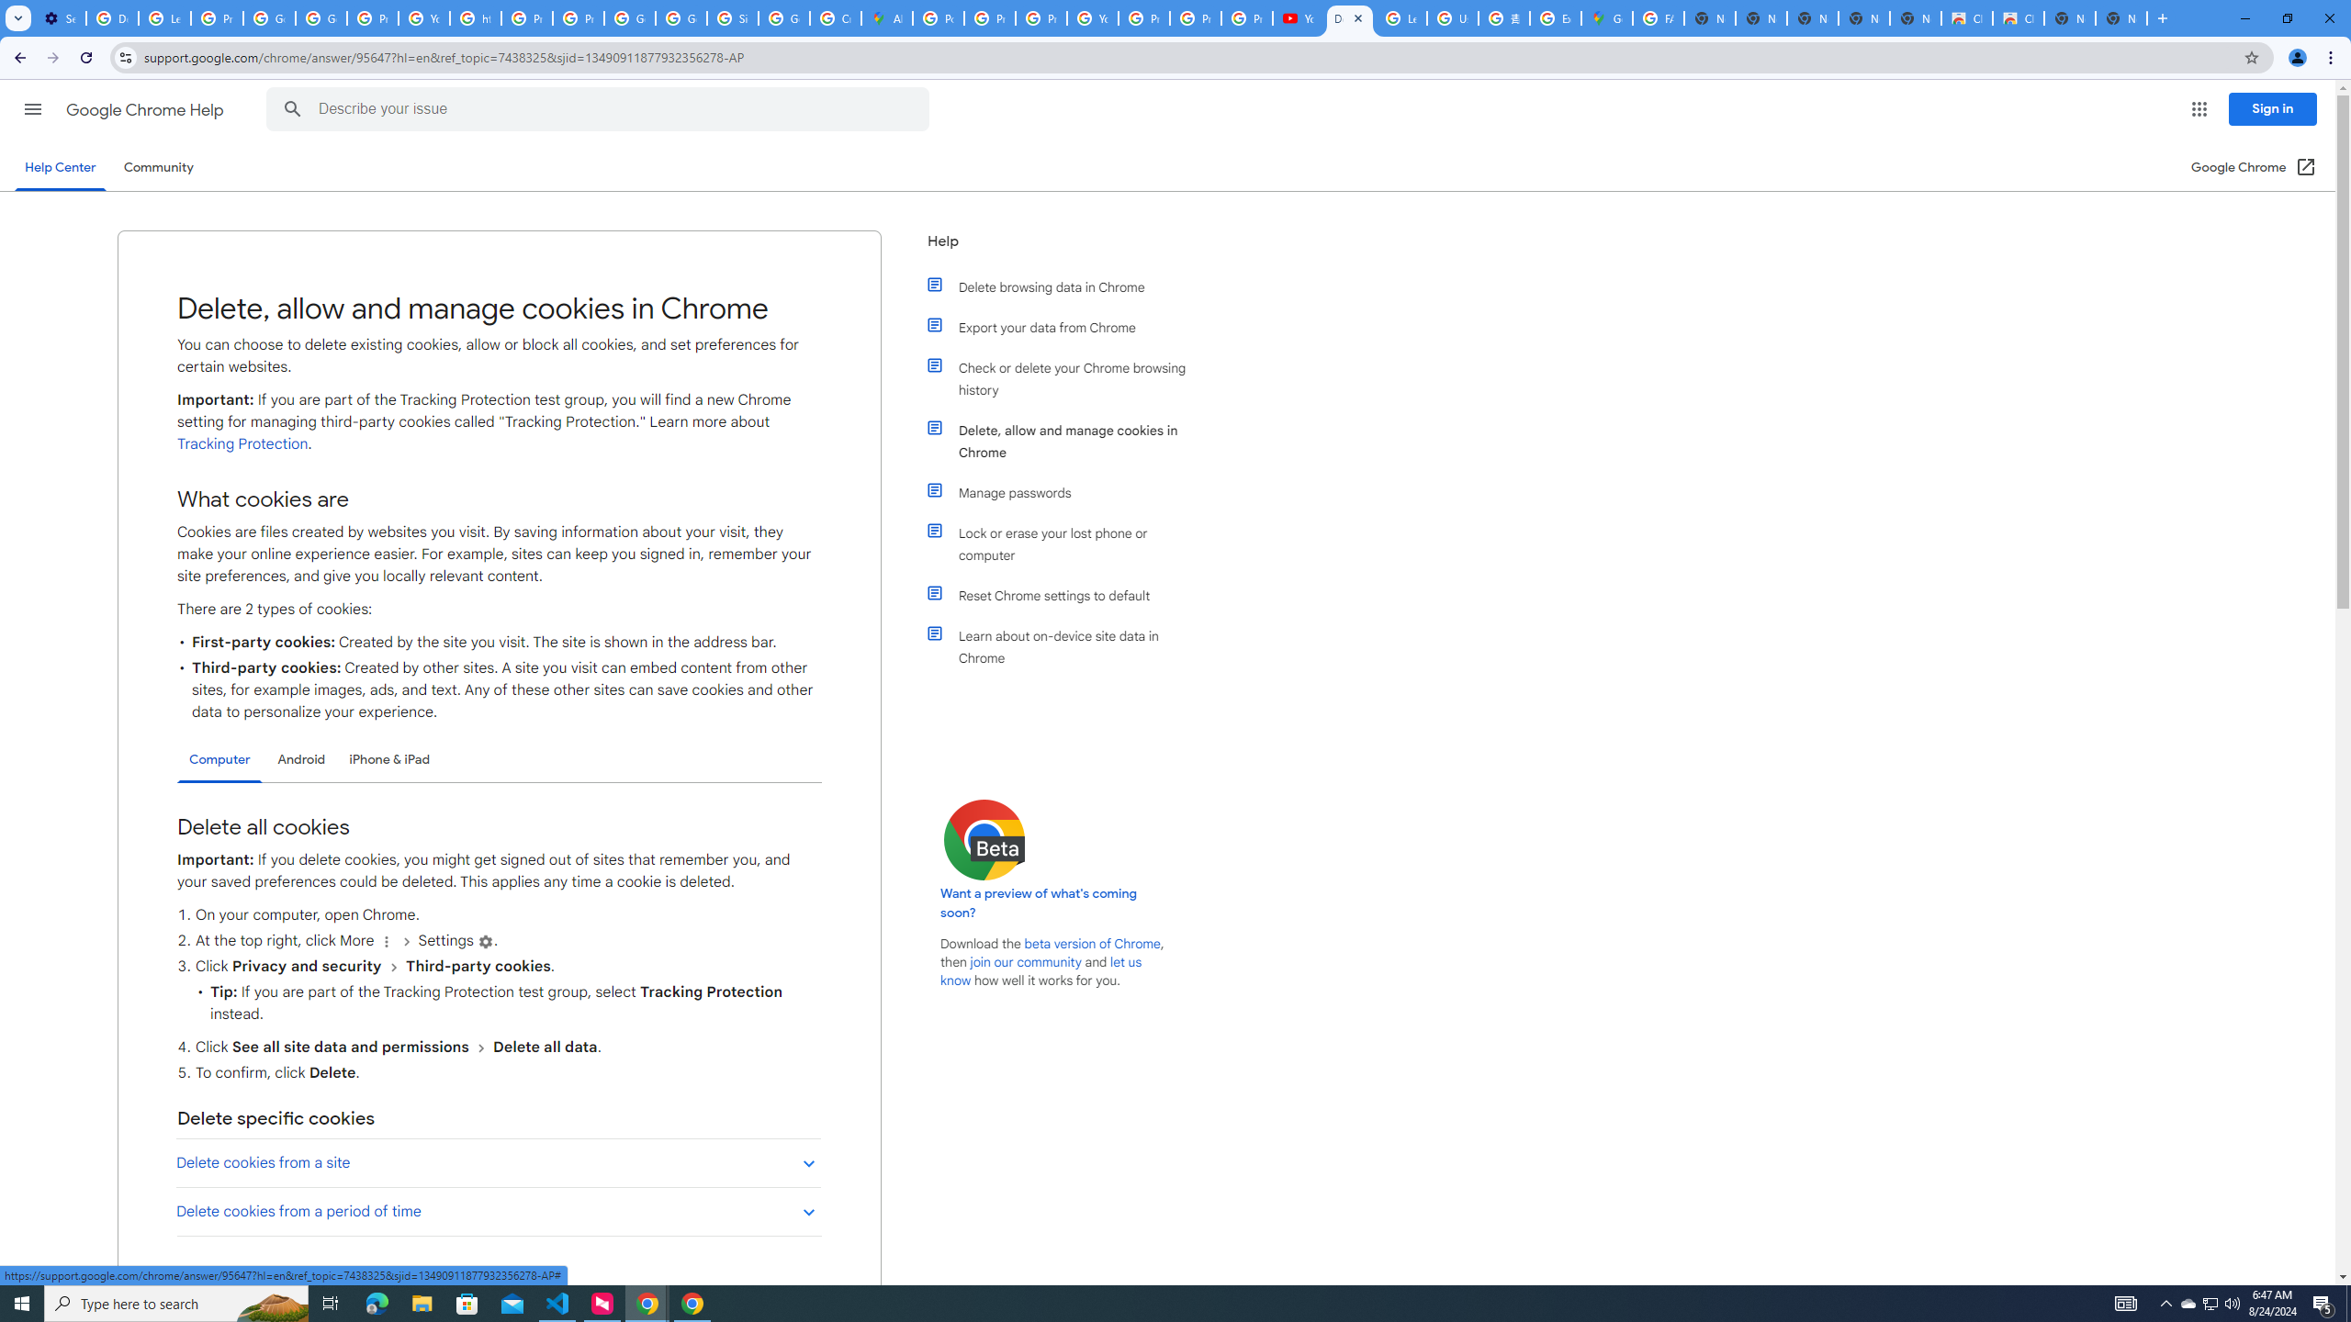 This screenshot has width=2351, height=1322. What do you see at coordinates (1606, 18) in the screenshot?
I see `Google Maps` at bounding box center [1606, 18].